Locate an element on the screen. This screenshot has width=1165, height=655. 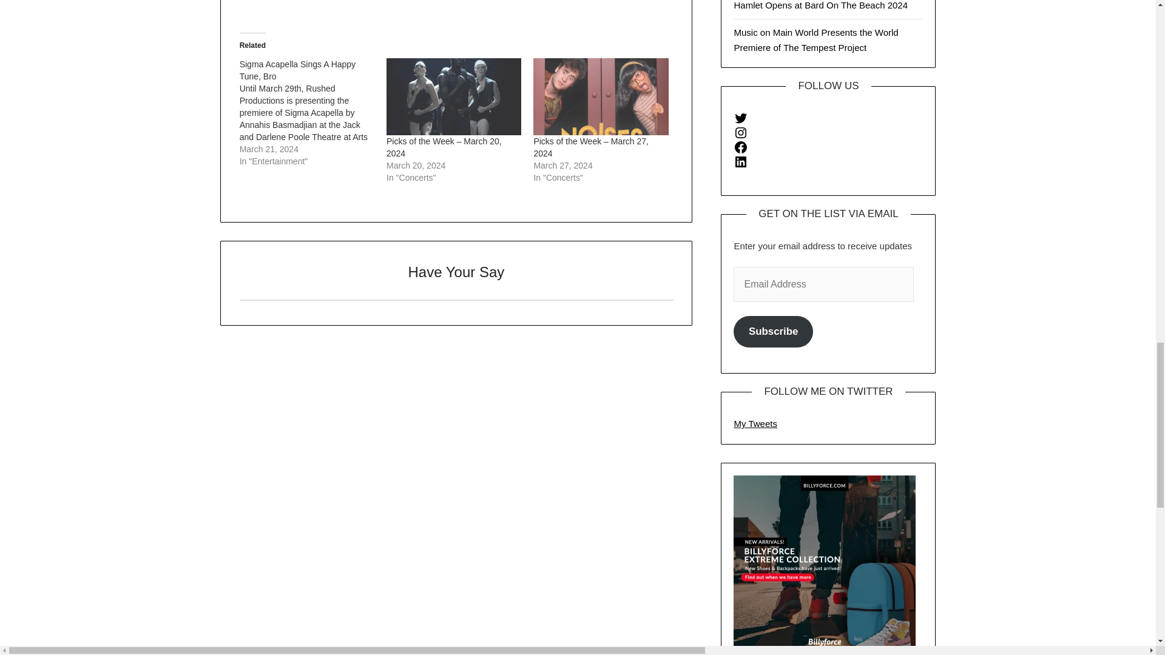
Sigma Acapella Sings A Happy Tune, Bro is located at coordinates (297, 70).